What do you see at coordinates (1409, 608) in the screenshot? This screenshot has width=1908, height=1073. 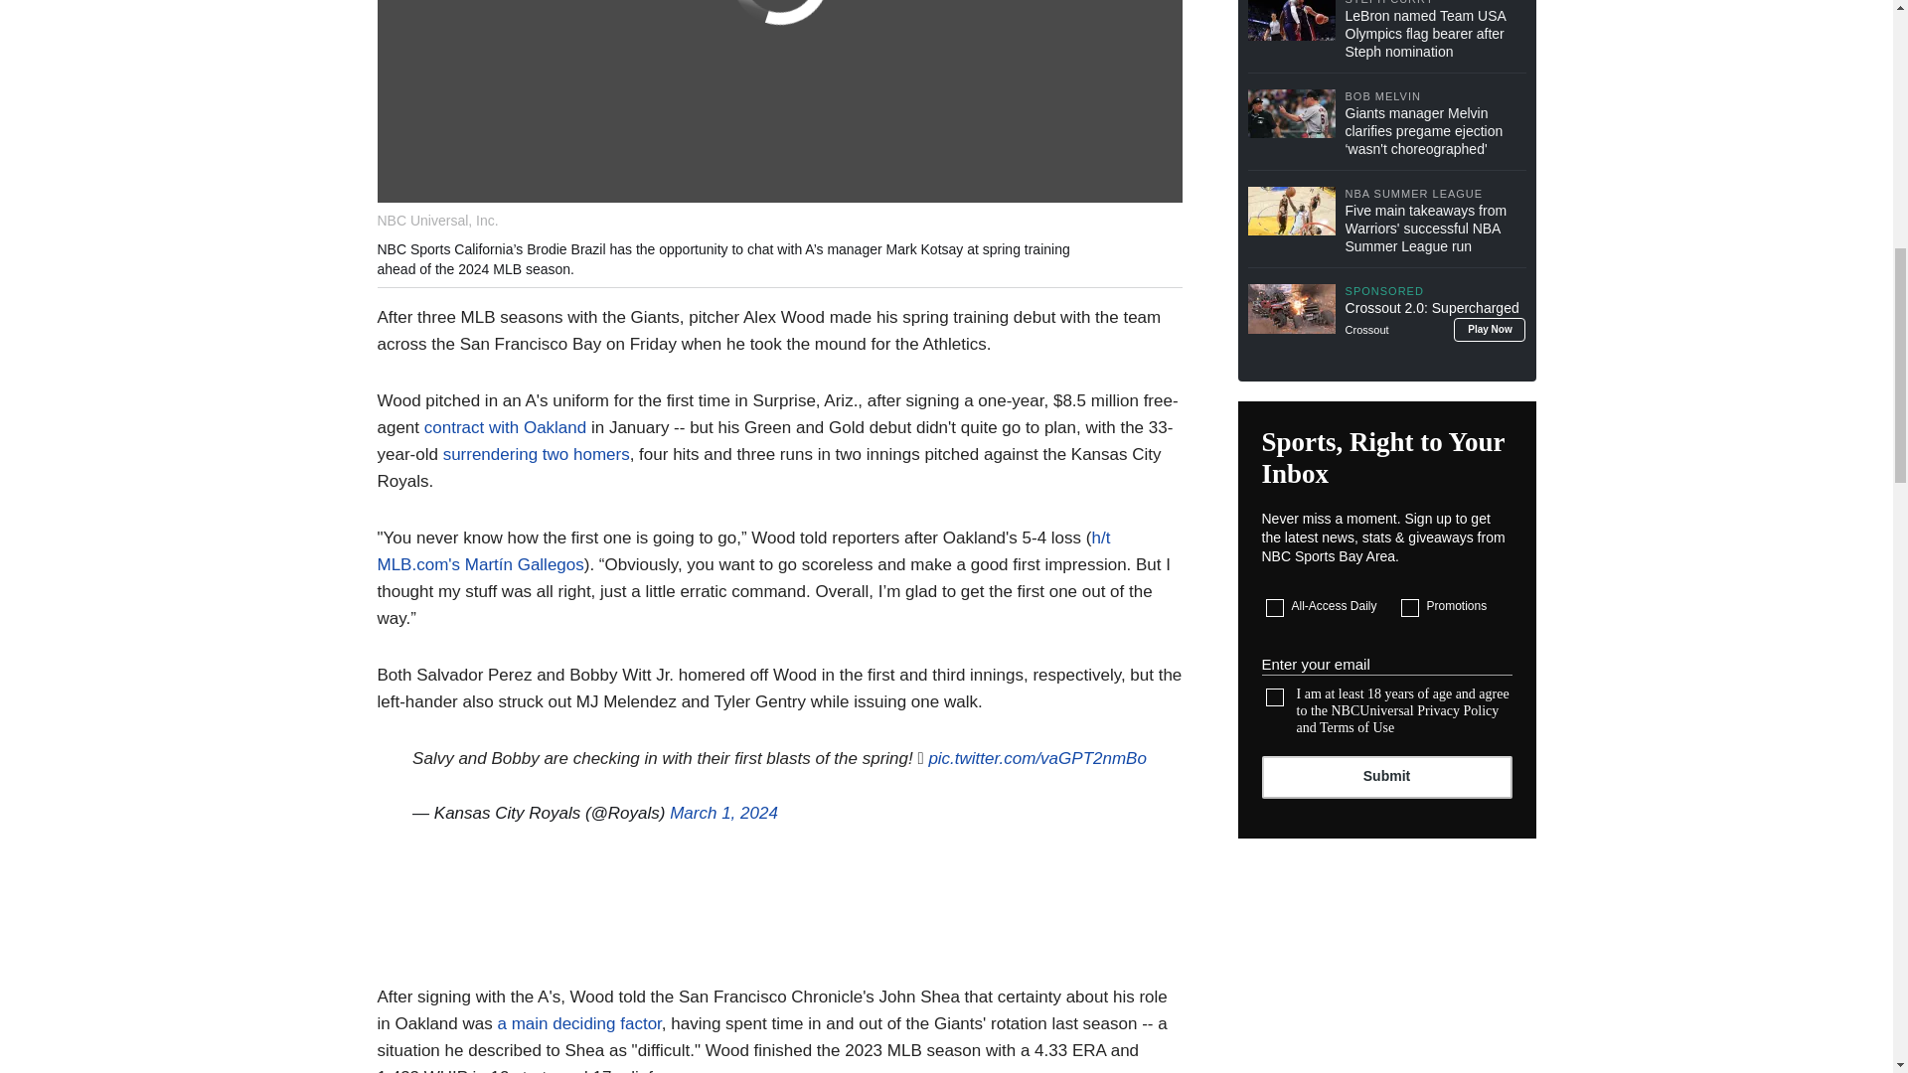 I see `on` at bounding box center [1409, 608].